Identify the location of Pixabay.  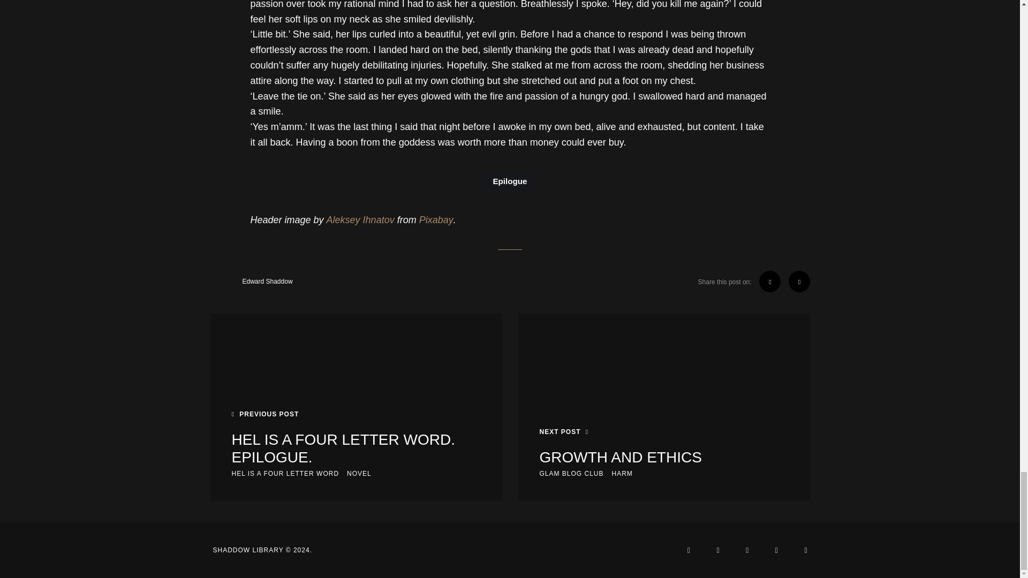
(436, 220).